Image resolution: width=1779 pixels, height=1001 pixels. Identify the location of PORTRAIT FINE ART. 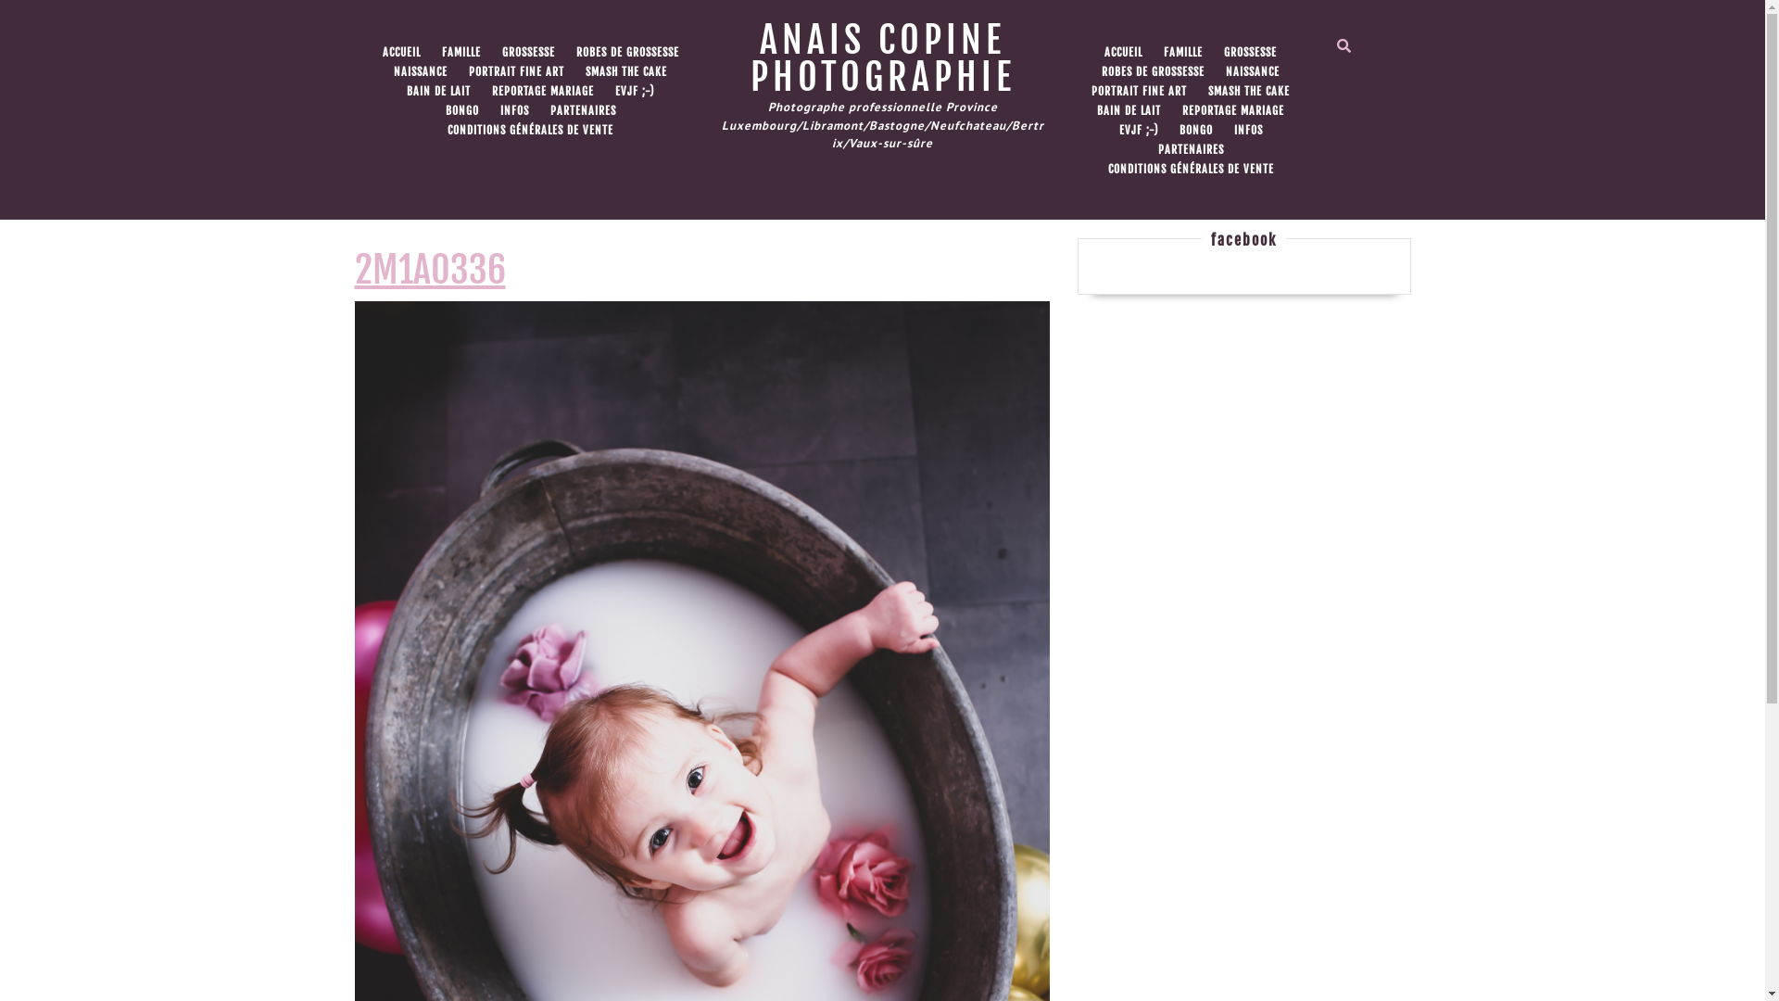
(517, 72).